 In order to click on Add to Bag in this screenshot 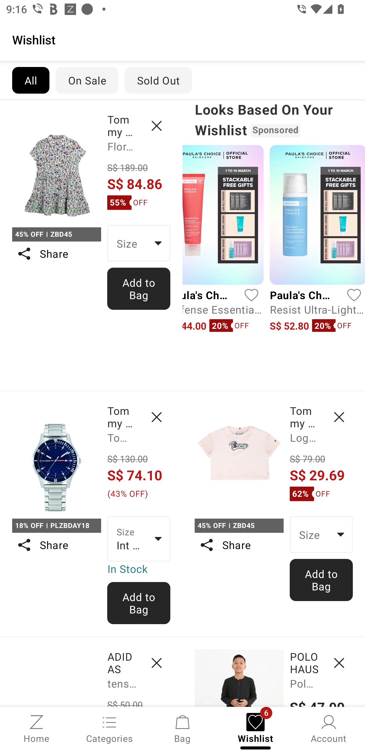, I will do `click(321, 580)`.